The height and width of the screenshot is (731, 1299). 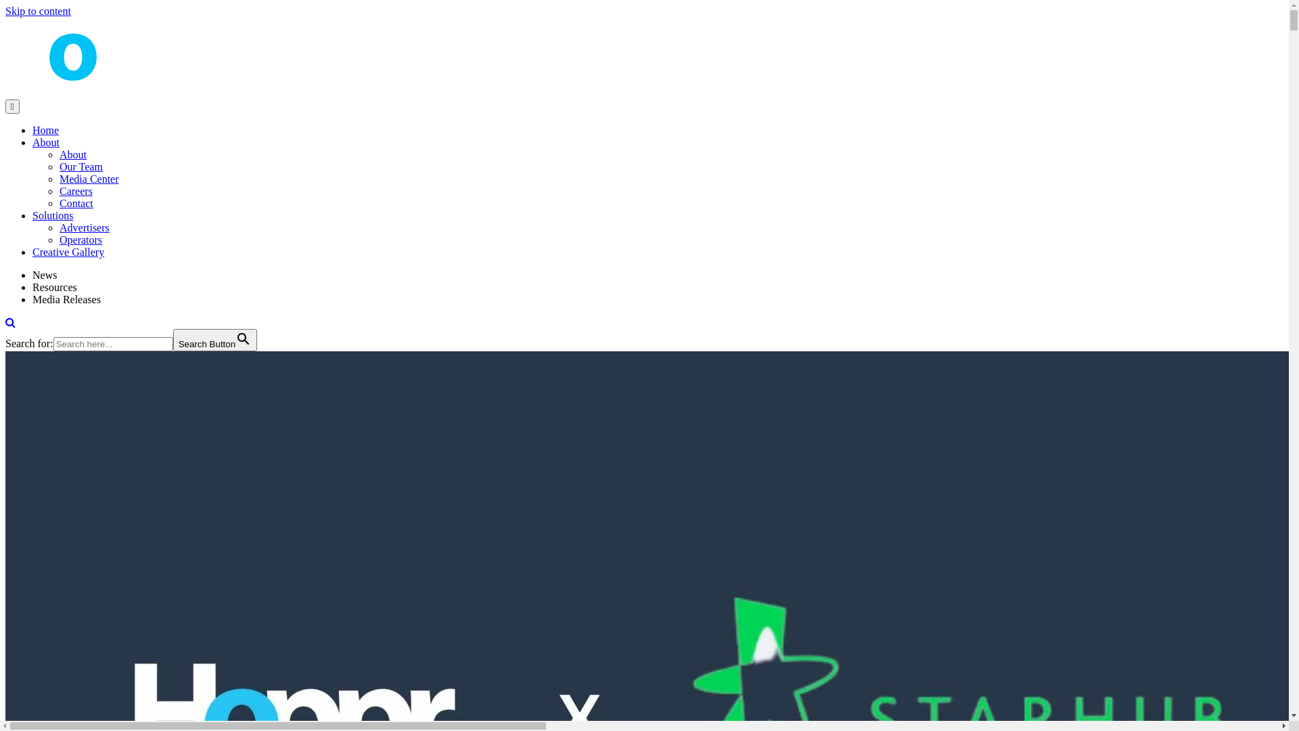 What do you see at coordinates (76, 191) in the screenshot?
I see `Careers` at bounding box center [76, 191].